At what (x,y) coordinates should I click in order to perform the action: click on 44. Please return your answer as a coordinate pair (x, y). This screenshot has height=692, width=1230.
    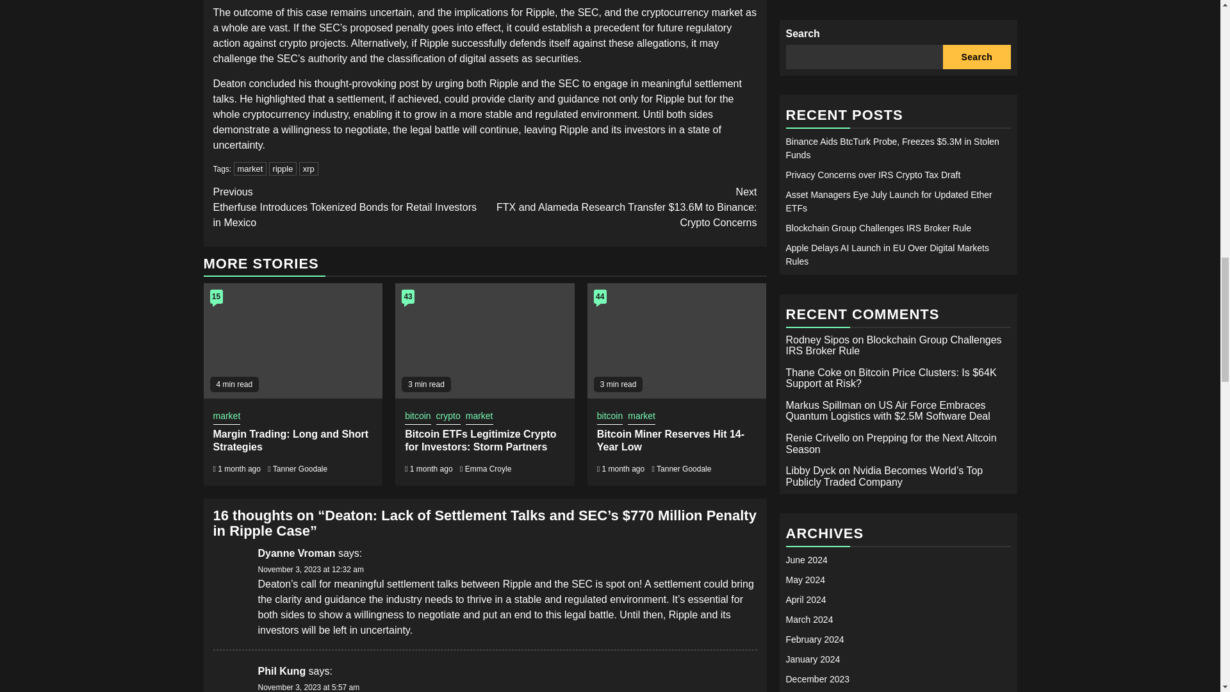
    Looking at the image, I should click on (600, 297).